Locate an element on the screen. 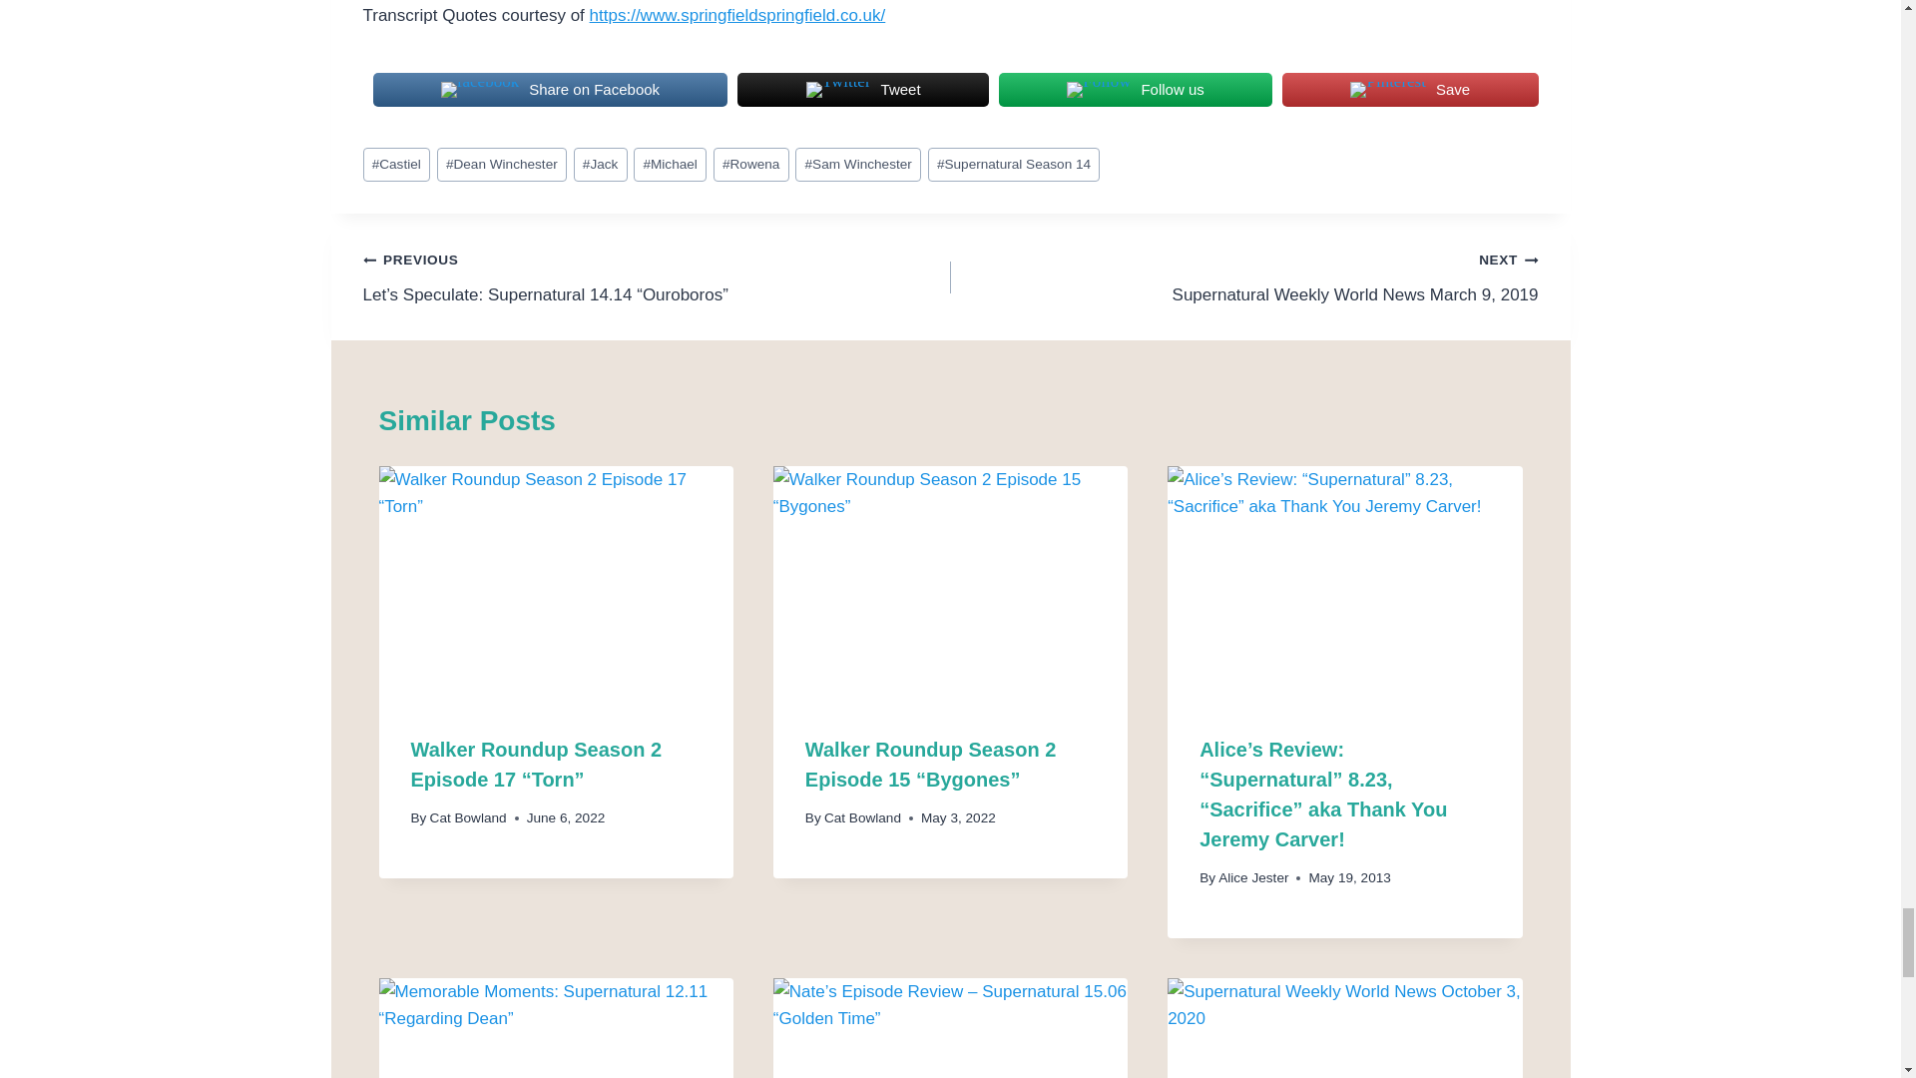 This screenshot has height=1078, width=1916. Michael is located at coordinates (671, 164).